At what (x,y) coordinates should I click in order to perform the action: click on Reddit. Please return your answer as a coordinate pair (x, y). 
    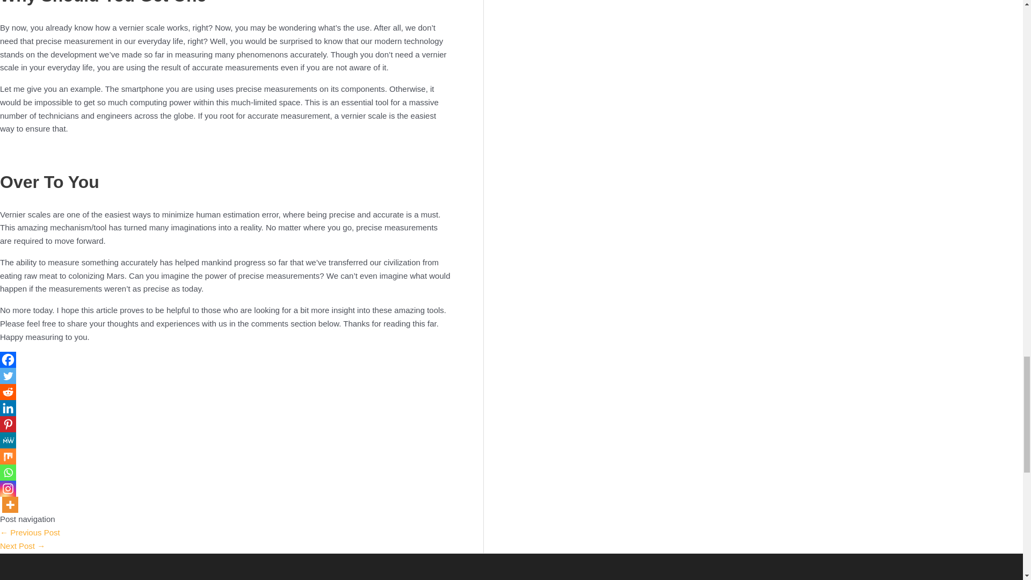
    Looking at the image, I should click on (8, 392).